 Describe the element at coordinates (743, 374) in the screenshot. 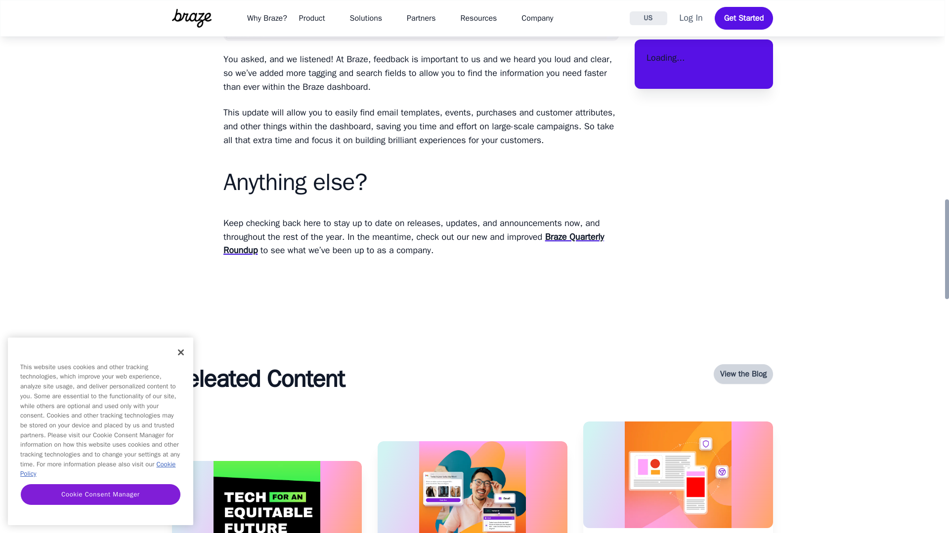

I see `View the Blog` at that location.